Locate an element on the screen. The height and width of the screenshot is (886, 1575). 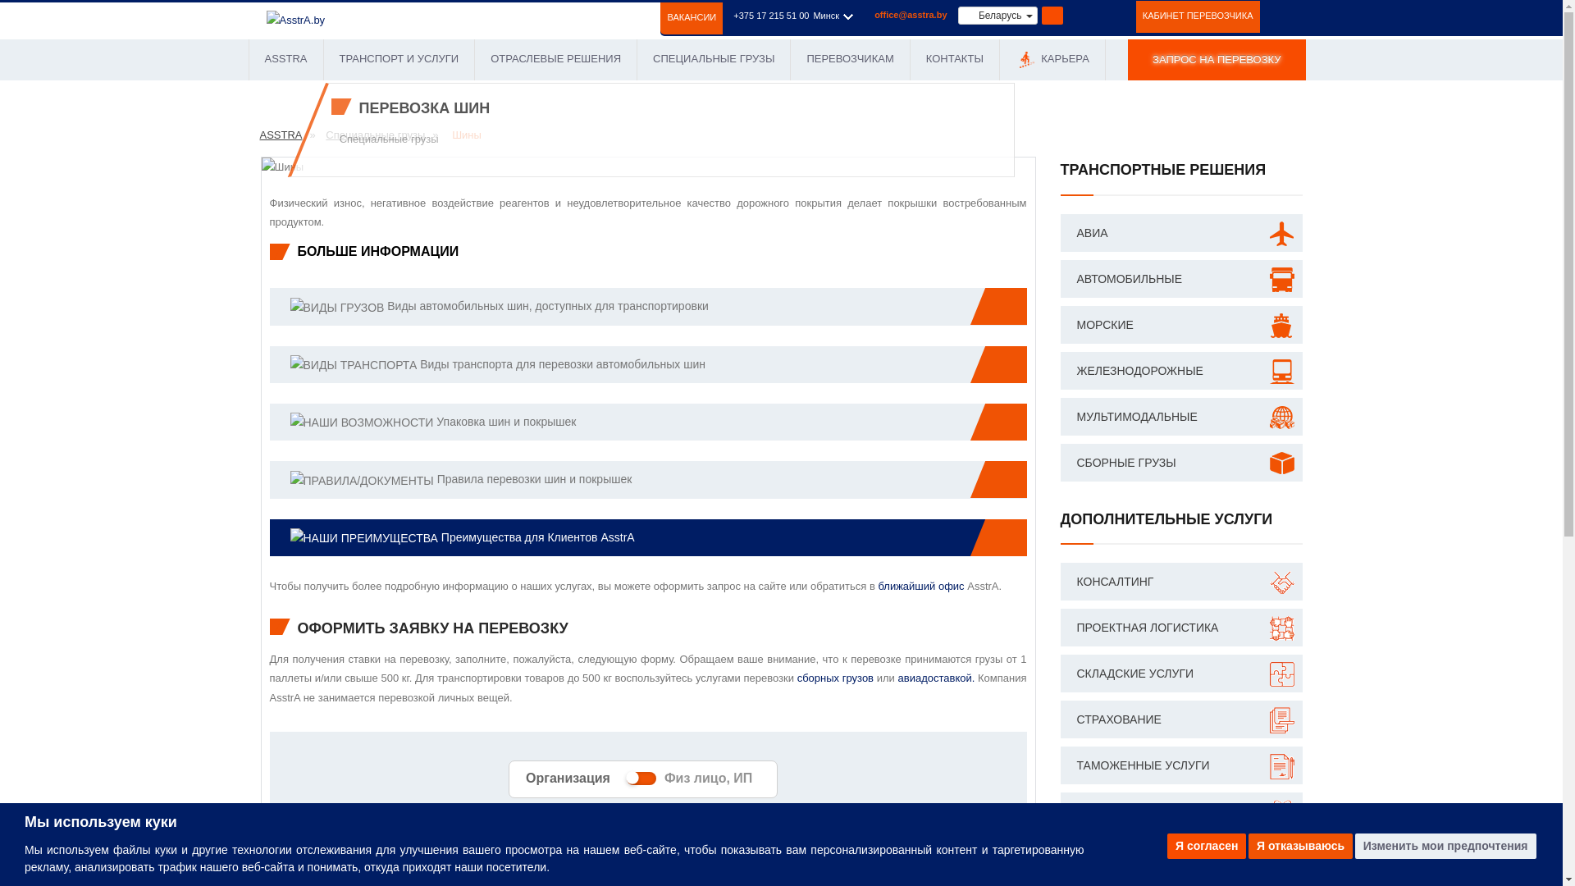
on is located at coordinates (641, 779).